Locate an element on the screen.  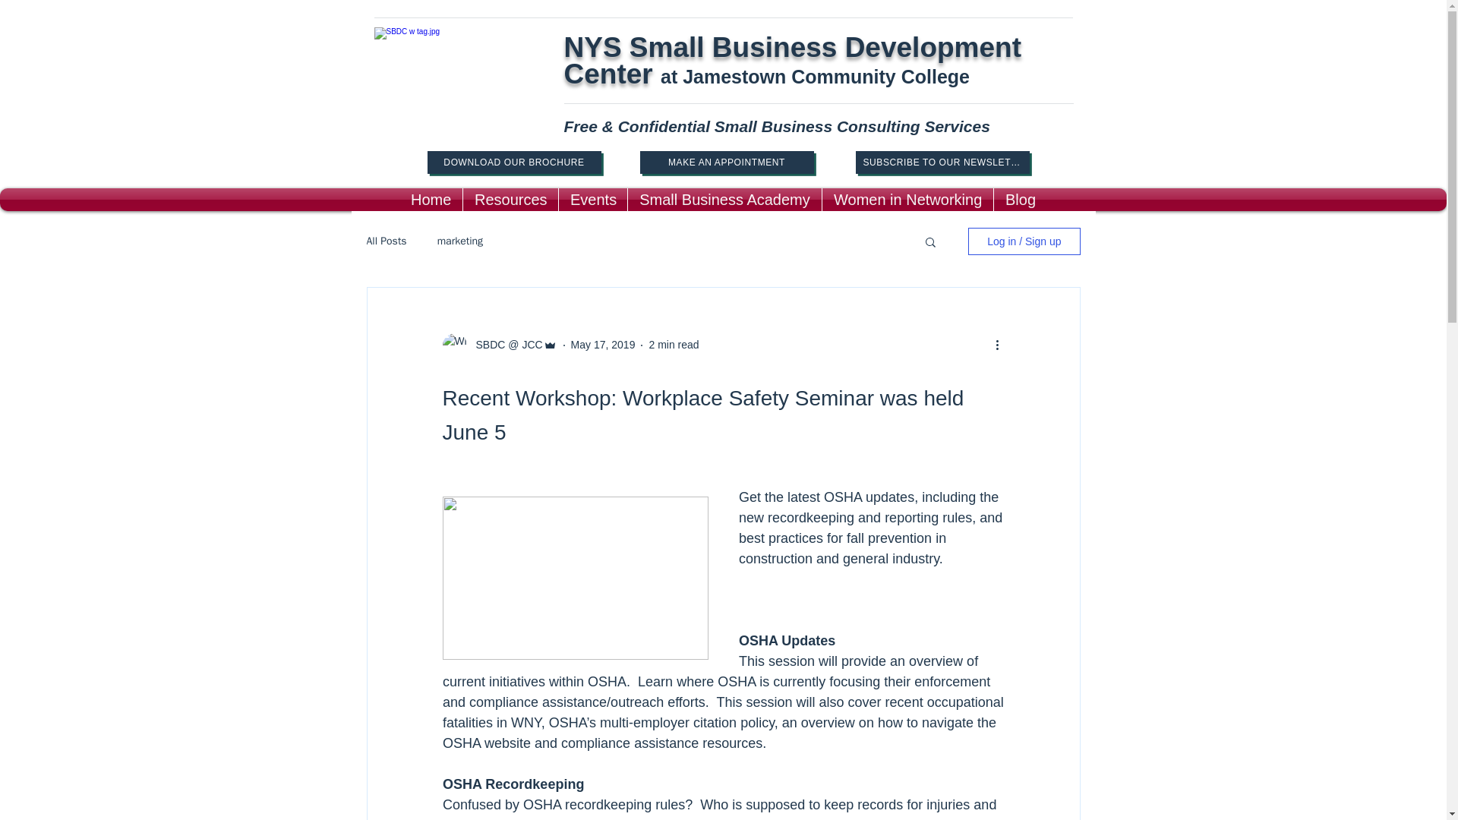
All Posts is located at coordinates (386, 241).